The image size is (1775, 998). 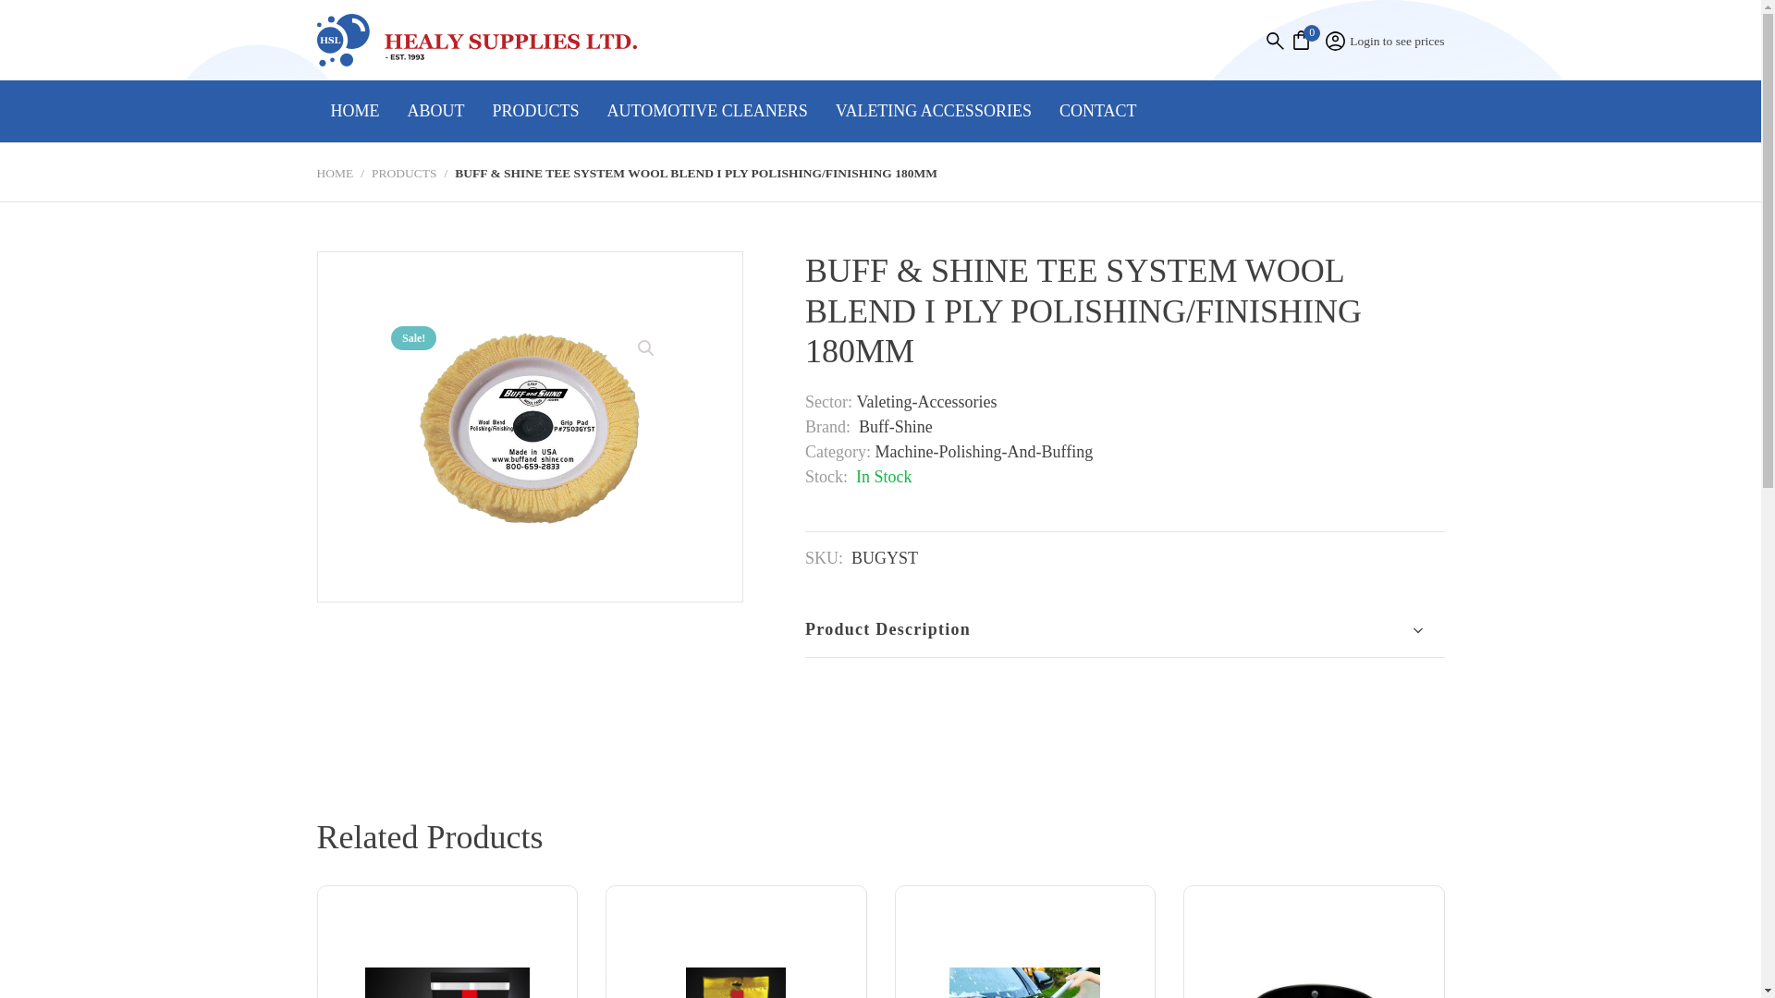 I want to click on HOME, so click(x=335, y=174).